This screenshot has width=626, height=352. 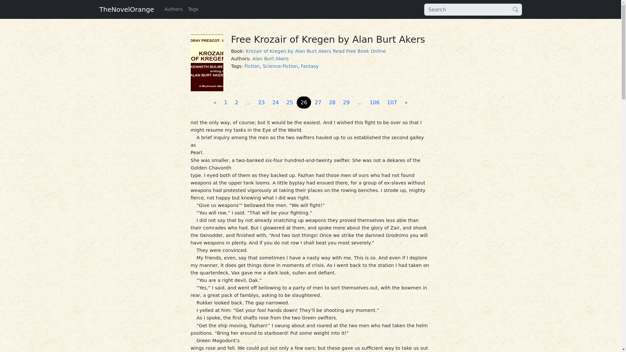 What do you see at coordinates (359, 102) in the screenshot?
I see `...` at bounding box center [359, 102].